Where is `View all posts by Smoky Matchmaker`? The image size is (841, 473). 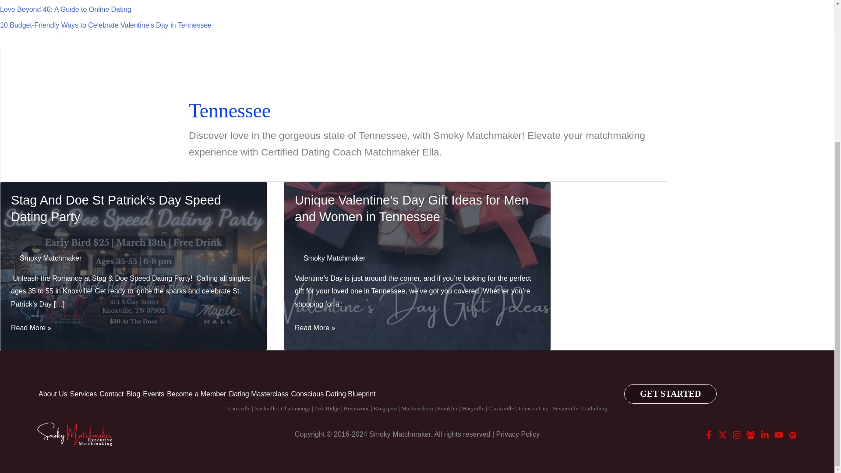
View all posts by Smoky Matchmaker is located at coordinates (50, 258).